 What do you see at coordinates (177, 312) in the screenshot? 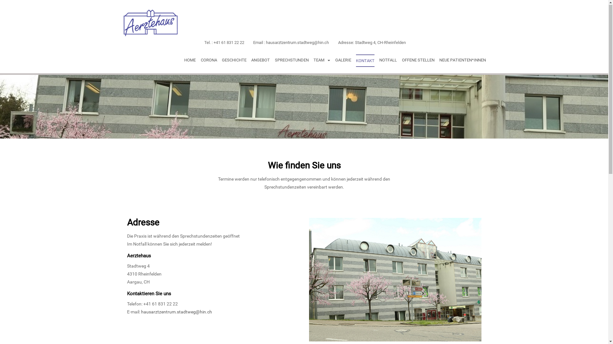
I see `hausarztzentrum.stadtweg@hin.ch` at bounding box center [177, 312].